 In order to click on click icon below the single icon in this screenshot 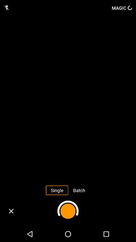, I will do `click(68, 211)`.